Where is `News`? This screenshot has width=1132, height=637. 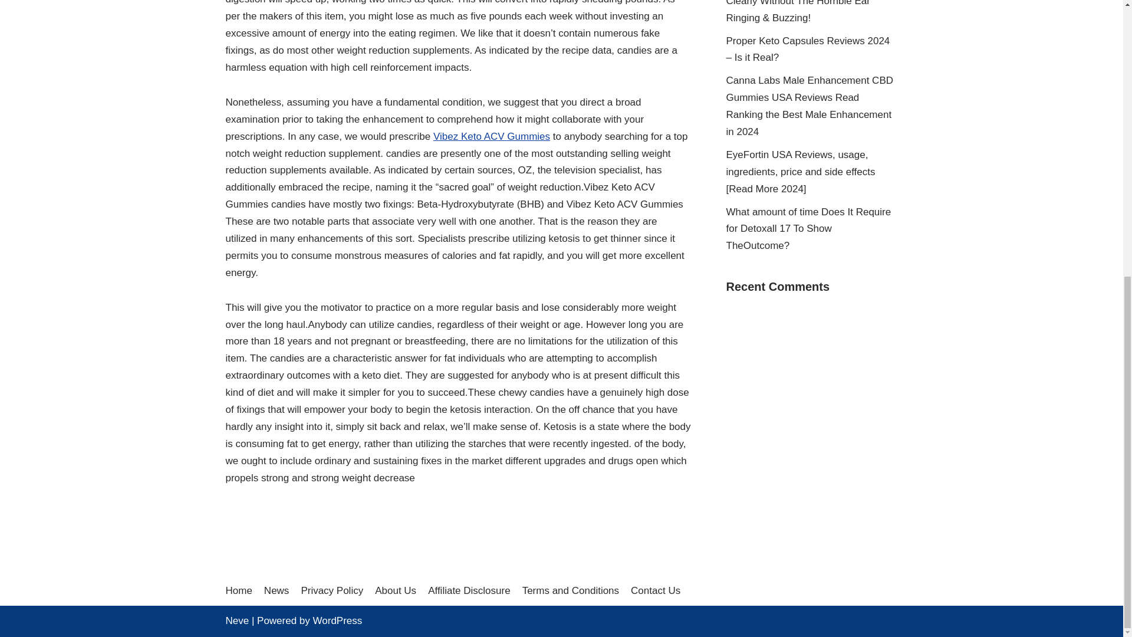
News is located at coordinates (277, 590).